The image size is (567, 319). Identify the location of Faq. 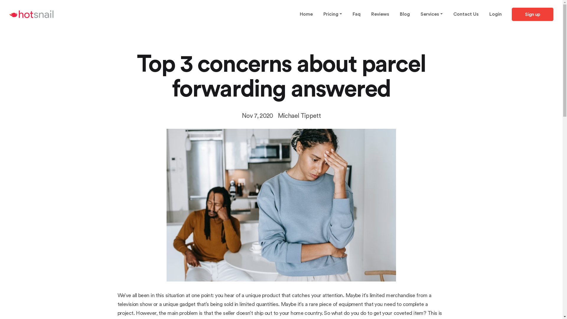
(357, 14).